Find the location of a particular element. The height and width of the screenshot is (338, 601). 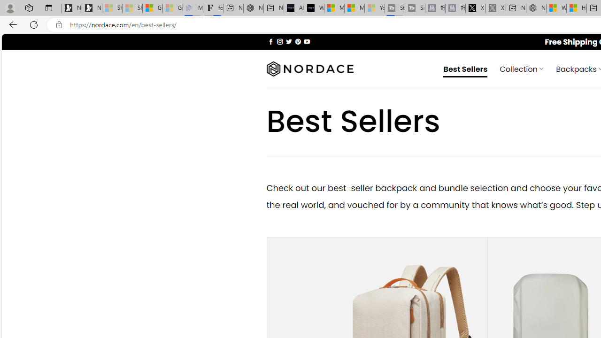

Nordace - #1 Japanese Best-Seller - Siena Smart Backpack is located at coordinates (253, 8).